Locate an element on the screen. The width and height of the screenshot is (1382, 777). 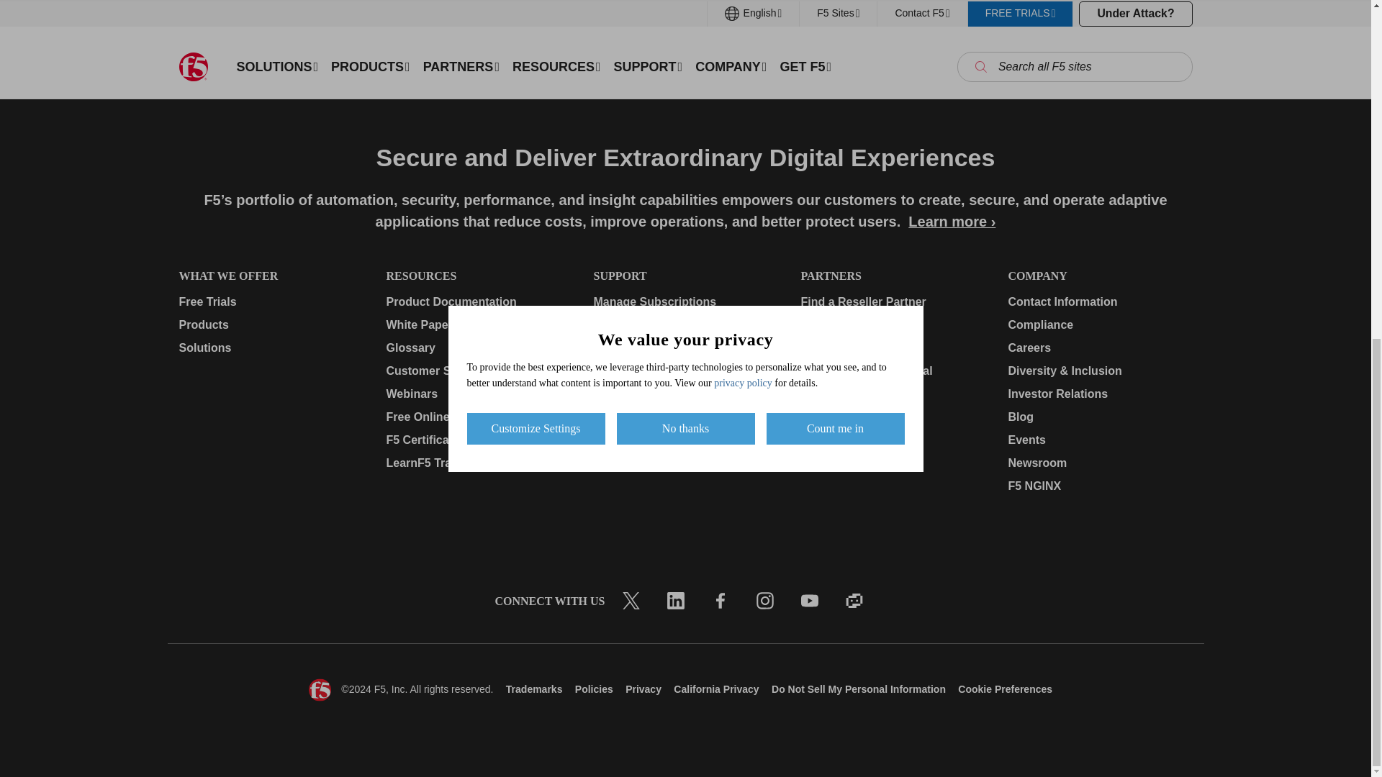
Solutions is located at coordinates (270, 347).